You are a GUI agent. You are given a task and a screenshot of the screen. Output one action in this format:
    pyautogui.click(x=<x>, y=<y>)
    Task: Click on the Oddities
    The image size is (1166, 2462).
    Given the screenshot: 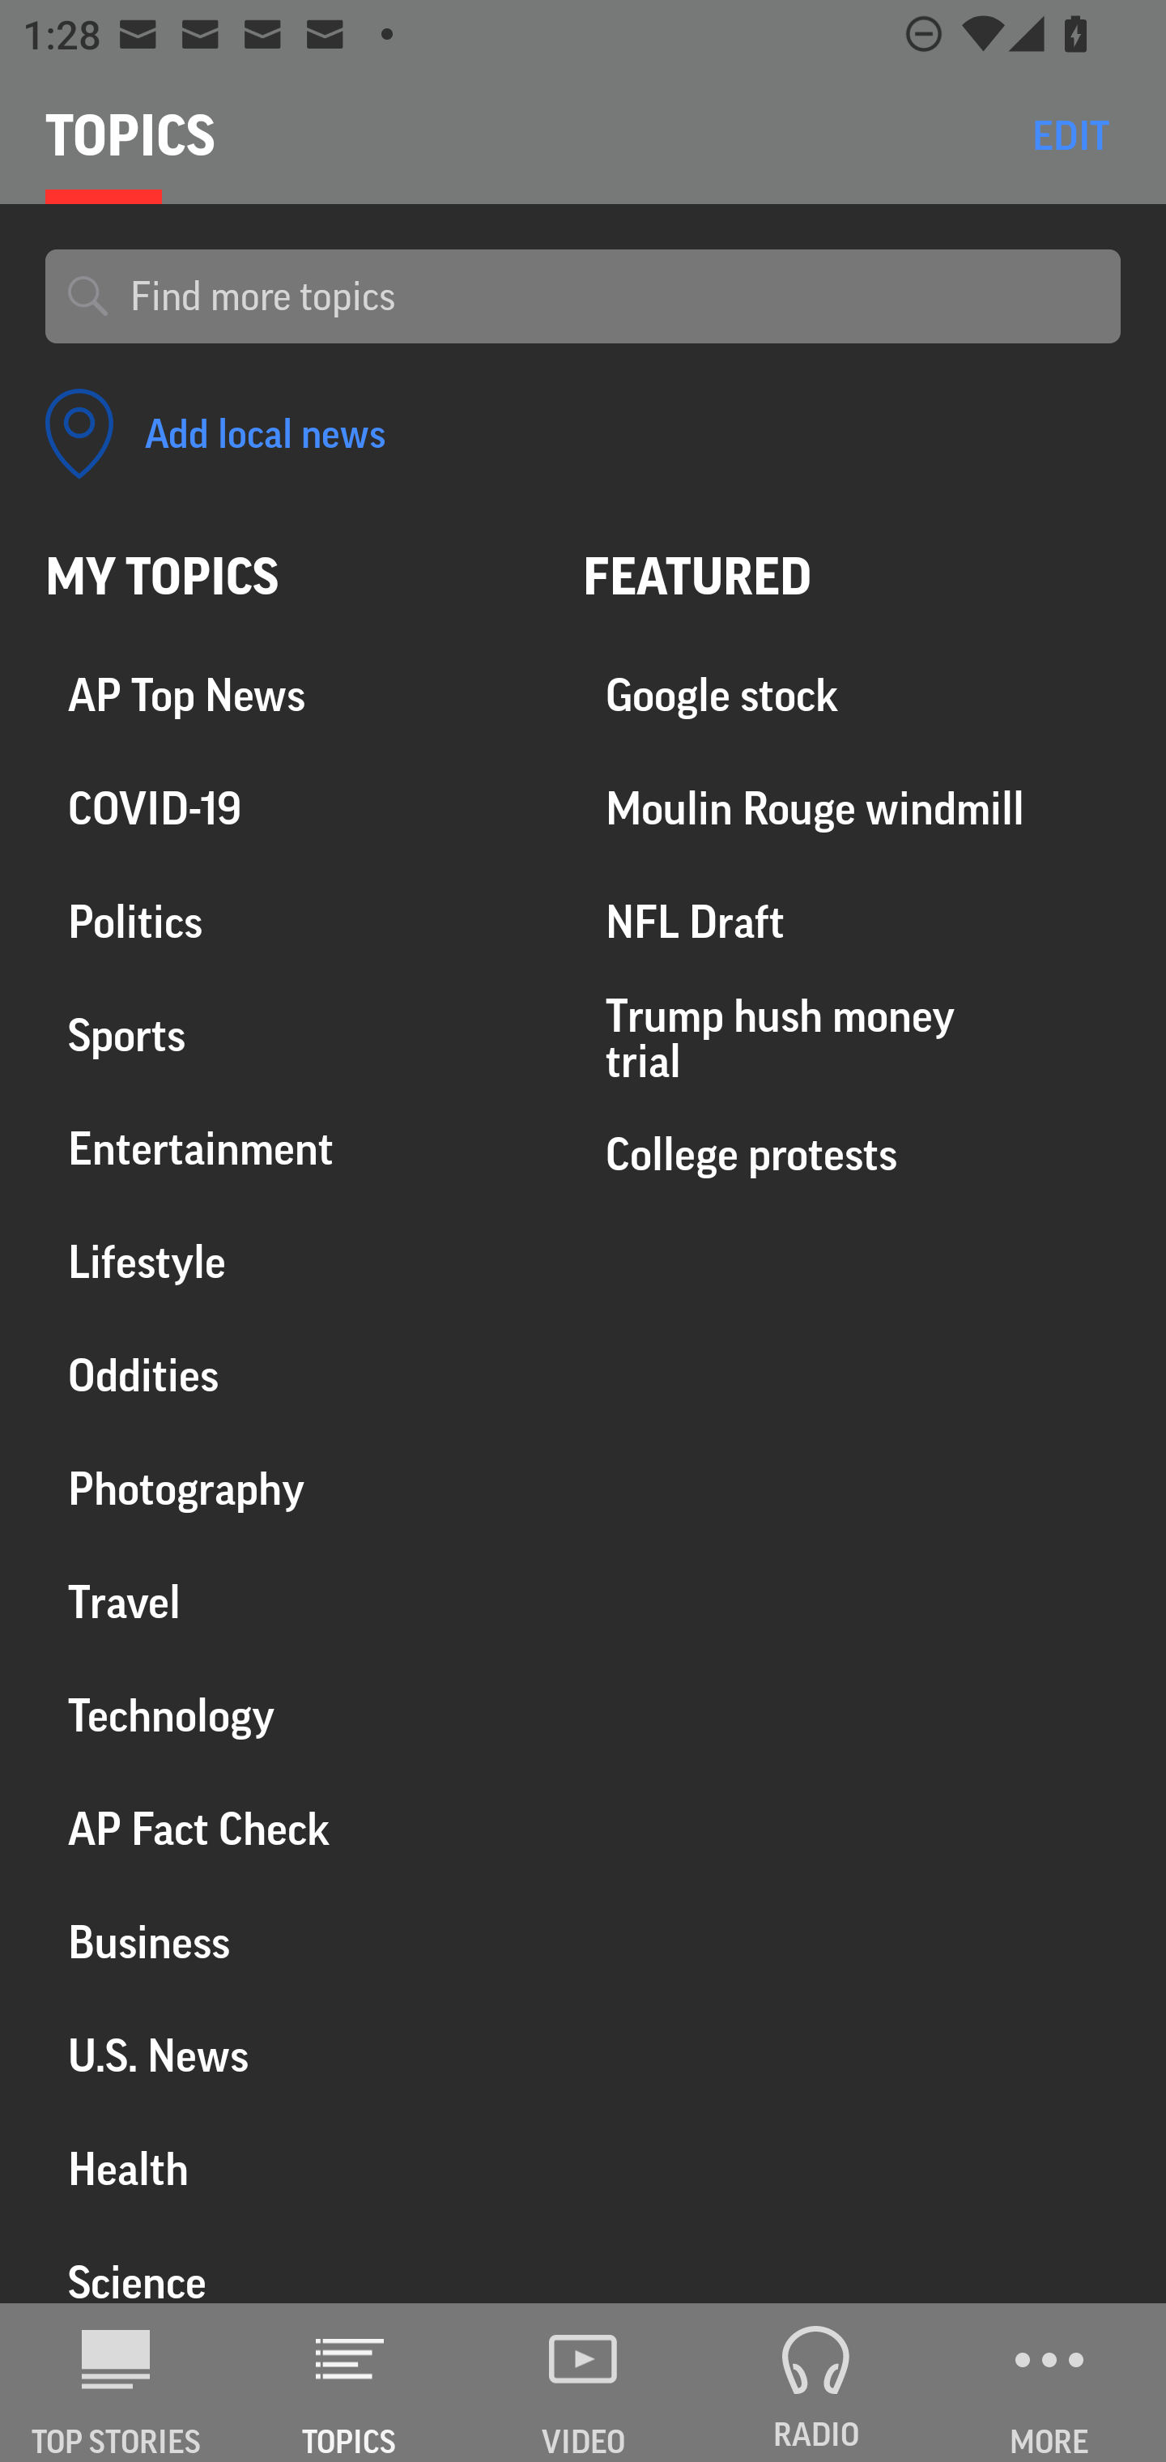 What is the action you would take?
    pyautogui.click(x=291, y=1376)
    